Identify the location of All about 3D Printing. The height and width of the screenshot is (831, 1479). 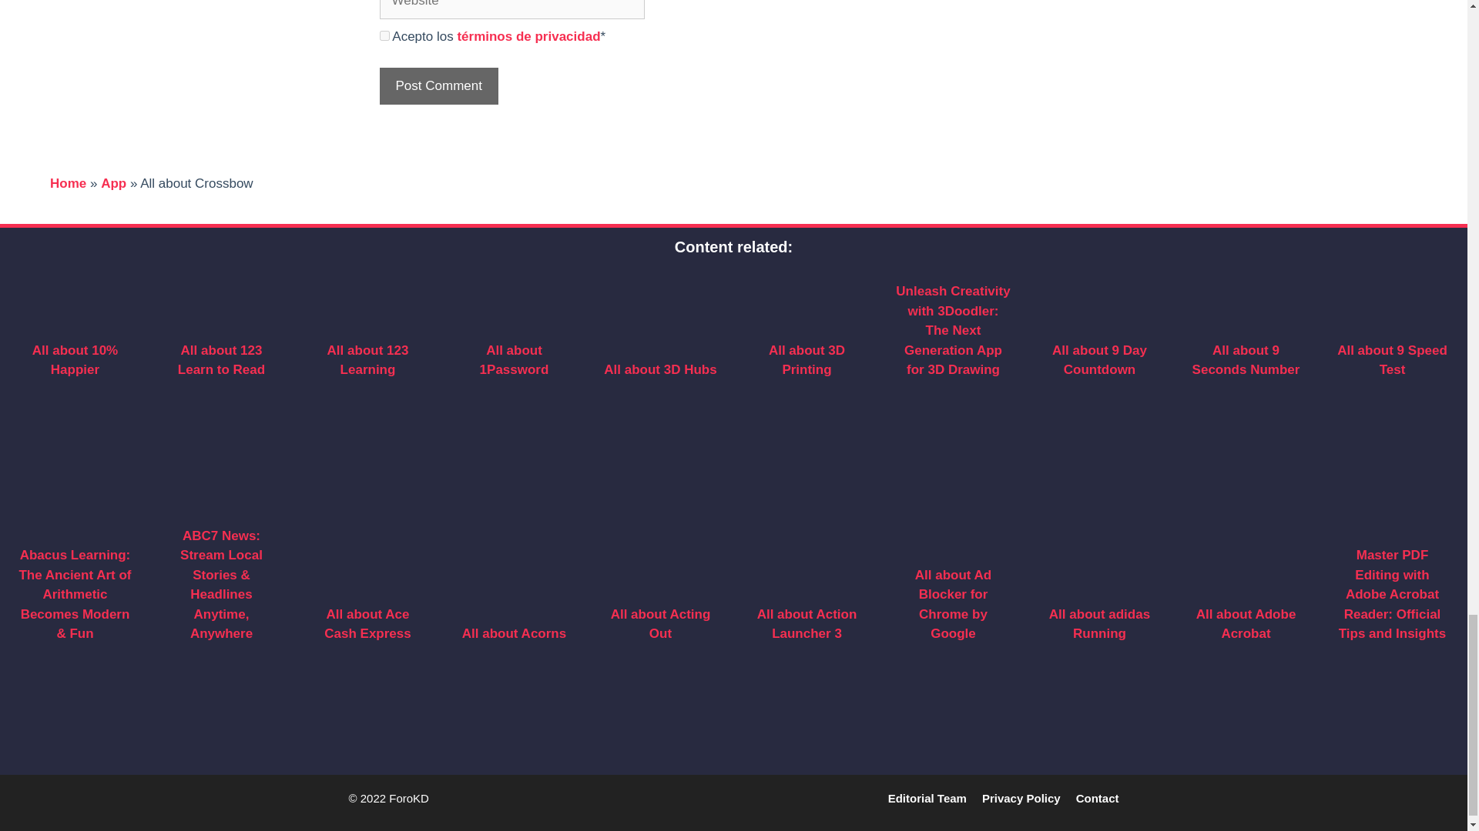
(807, 360).